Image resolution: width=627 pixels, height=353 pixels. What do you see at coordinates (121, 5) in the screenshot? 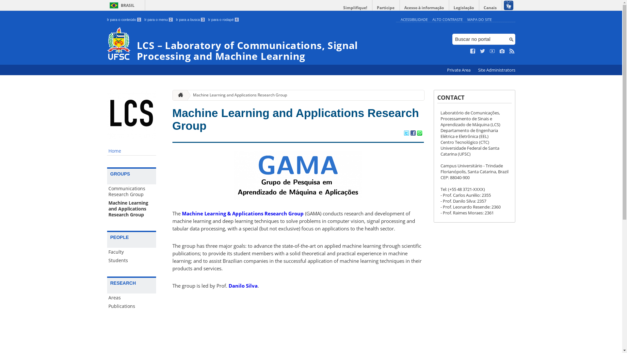
I see `BRASIL` at bounding box center [121, 5].